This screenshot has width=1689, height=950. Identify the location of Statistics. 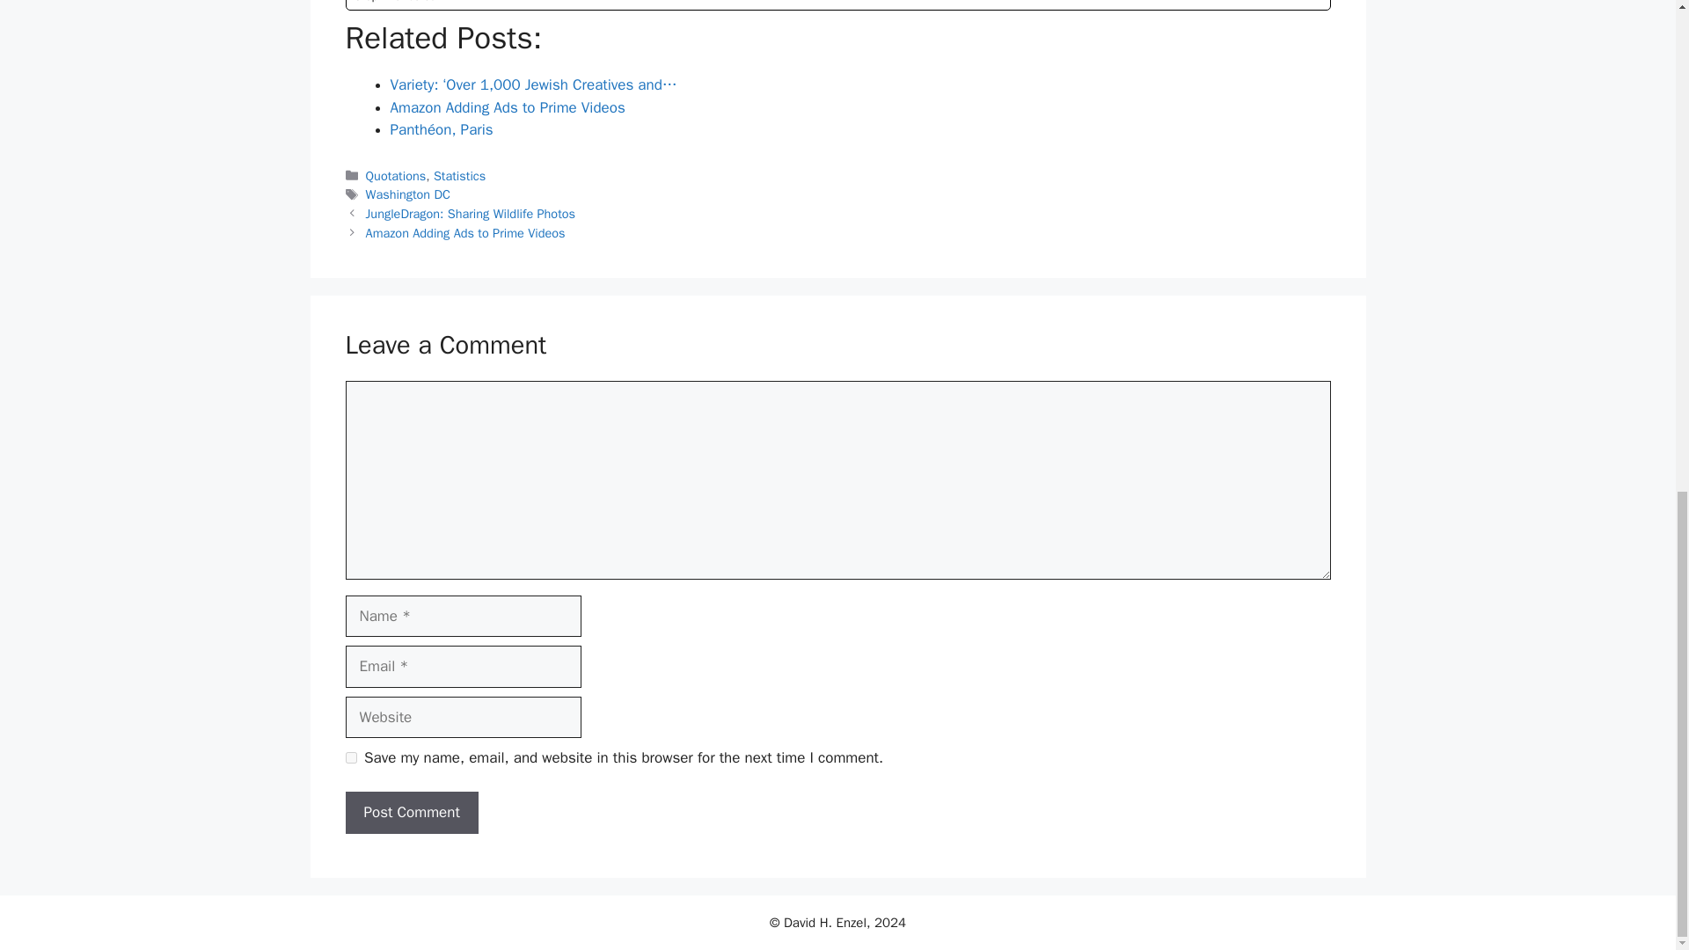
(459, 176).